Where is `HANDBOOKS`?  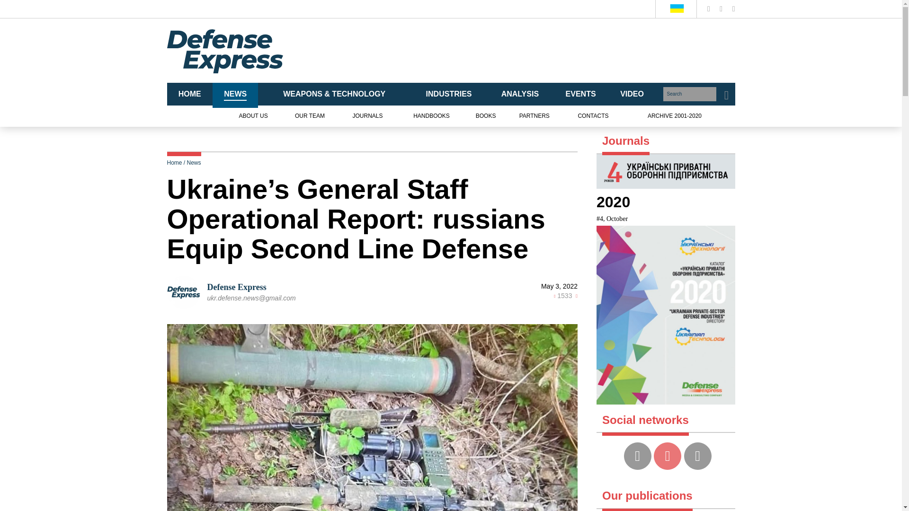 HANDBOOKS is located at coordinates (432, 116).